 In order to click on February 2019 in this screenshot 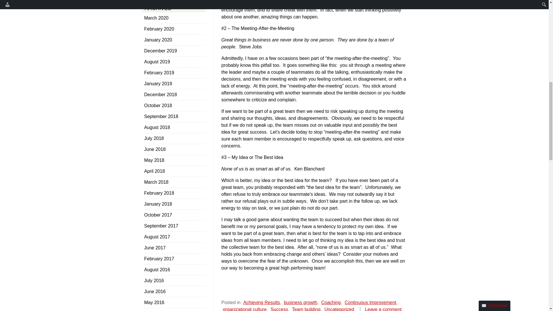, I will do `click(173, 73)`.